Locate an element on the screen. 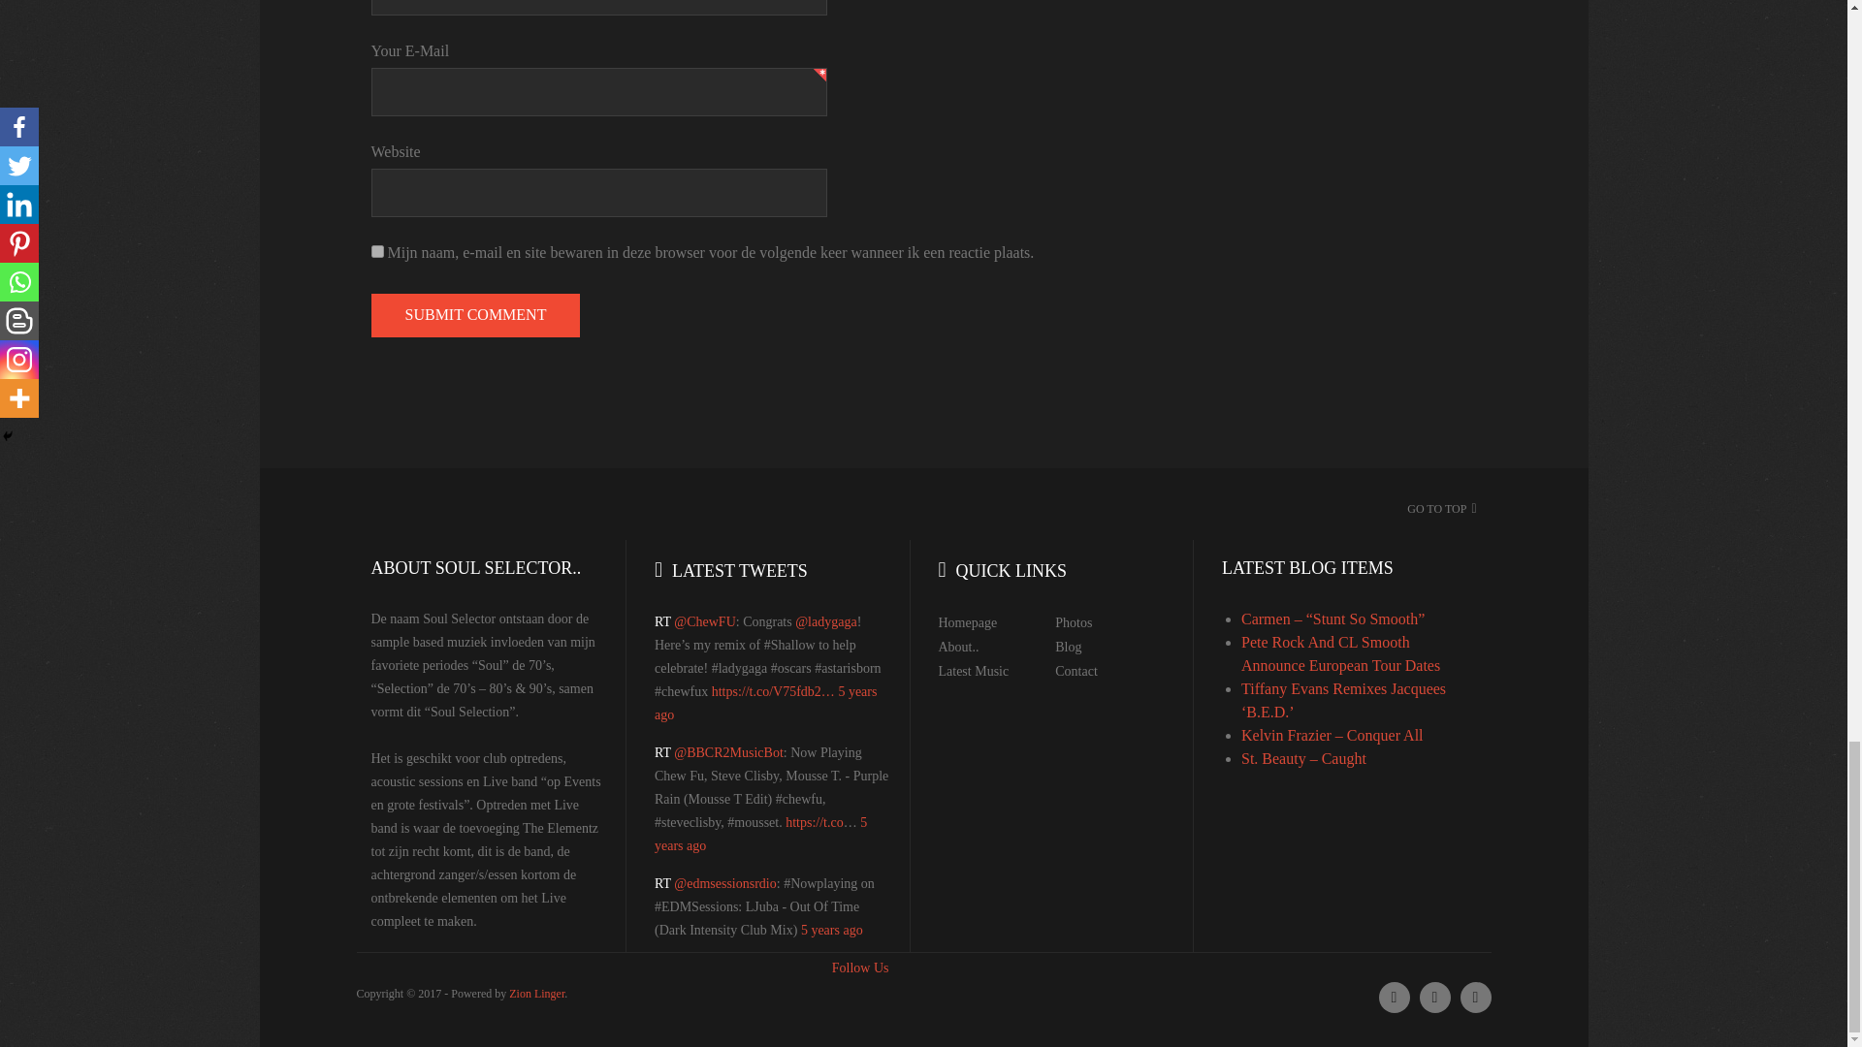 The image size is (1862, 1047). 5 years ago is located at coordinates (760, 834).